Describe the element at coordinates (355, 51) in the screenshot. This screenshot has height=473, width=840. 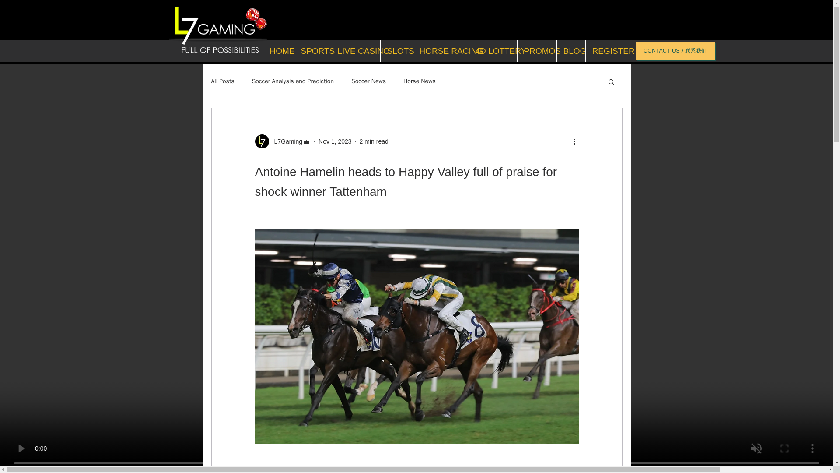
I see `LIVE CASINO` at that location.